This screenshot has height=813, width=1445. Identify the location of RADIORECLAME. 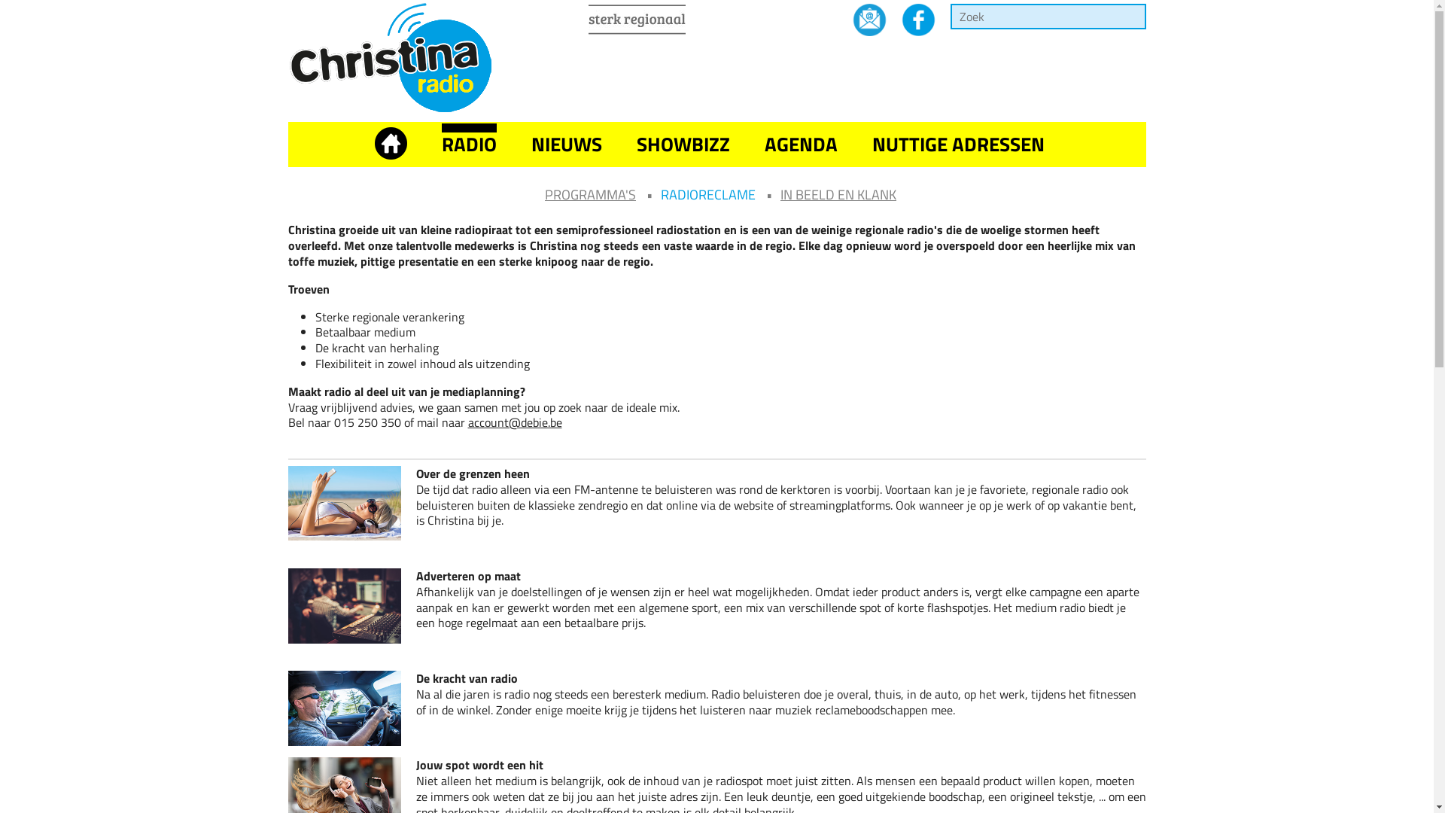
(708, 194).